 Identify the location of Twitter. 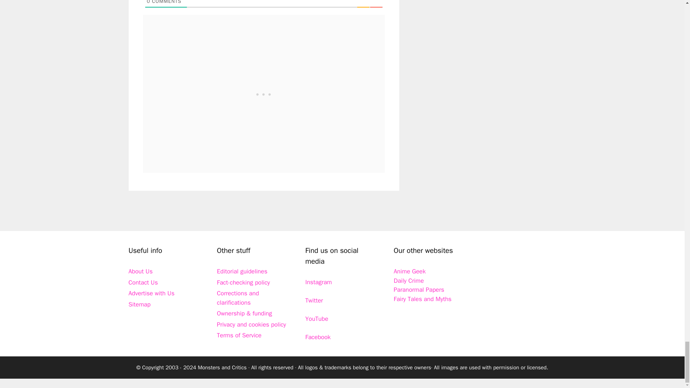
(314, 300).